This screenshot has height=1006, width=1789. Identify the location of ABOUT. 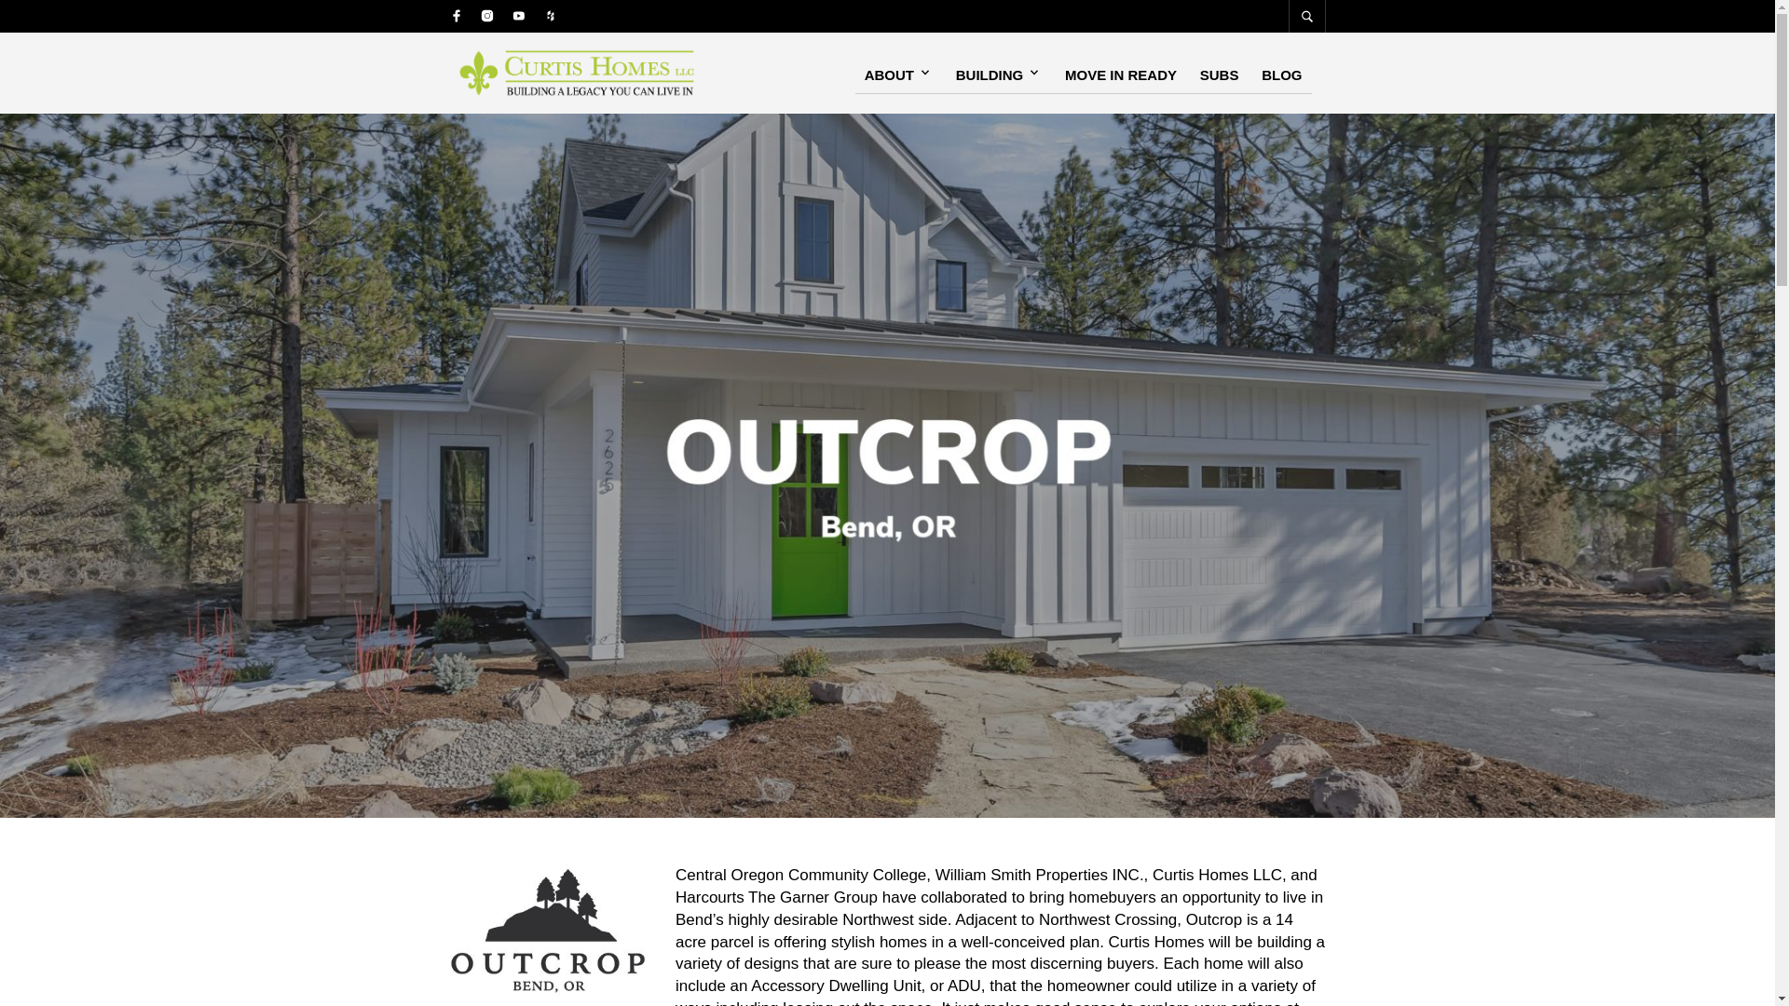
(893, 75).